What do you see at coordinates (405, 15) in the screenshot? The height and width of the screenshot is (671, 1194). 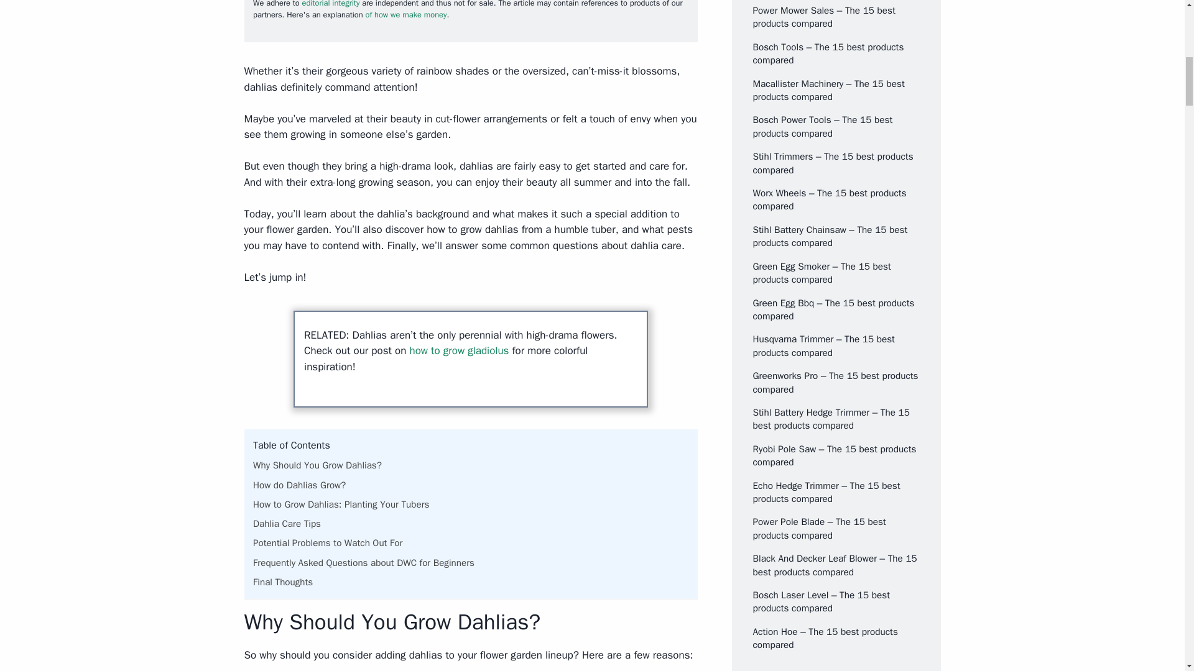 I see `of how we make money` at bounding box center [405, 15].